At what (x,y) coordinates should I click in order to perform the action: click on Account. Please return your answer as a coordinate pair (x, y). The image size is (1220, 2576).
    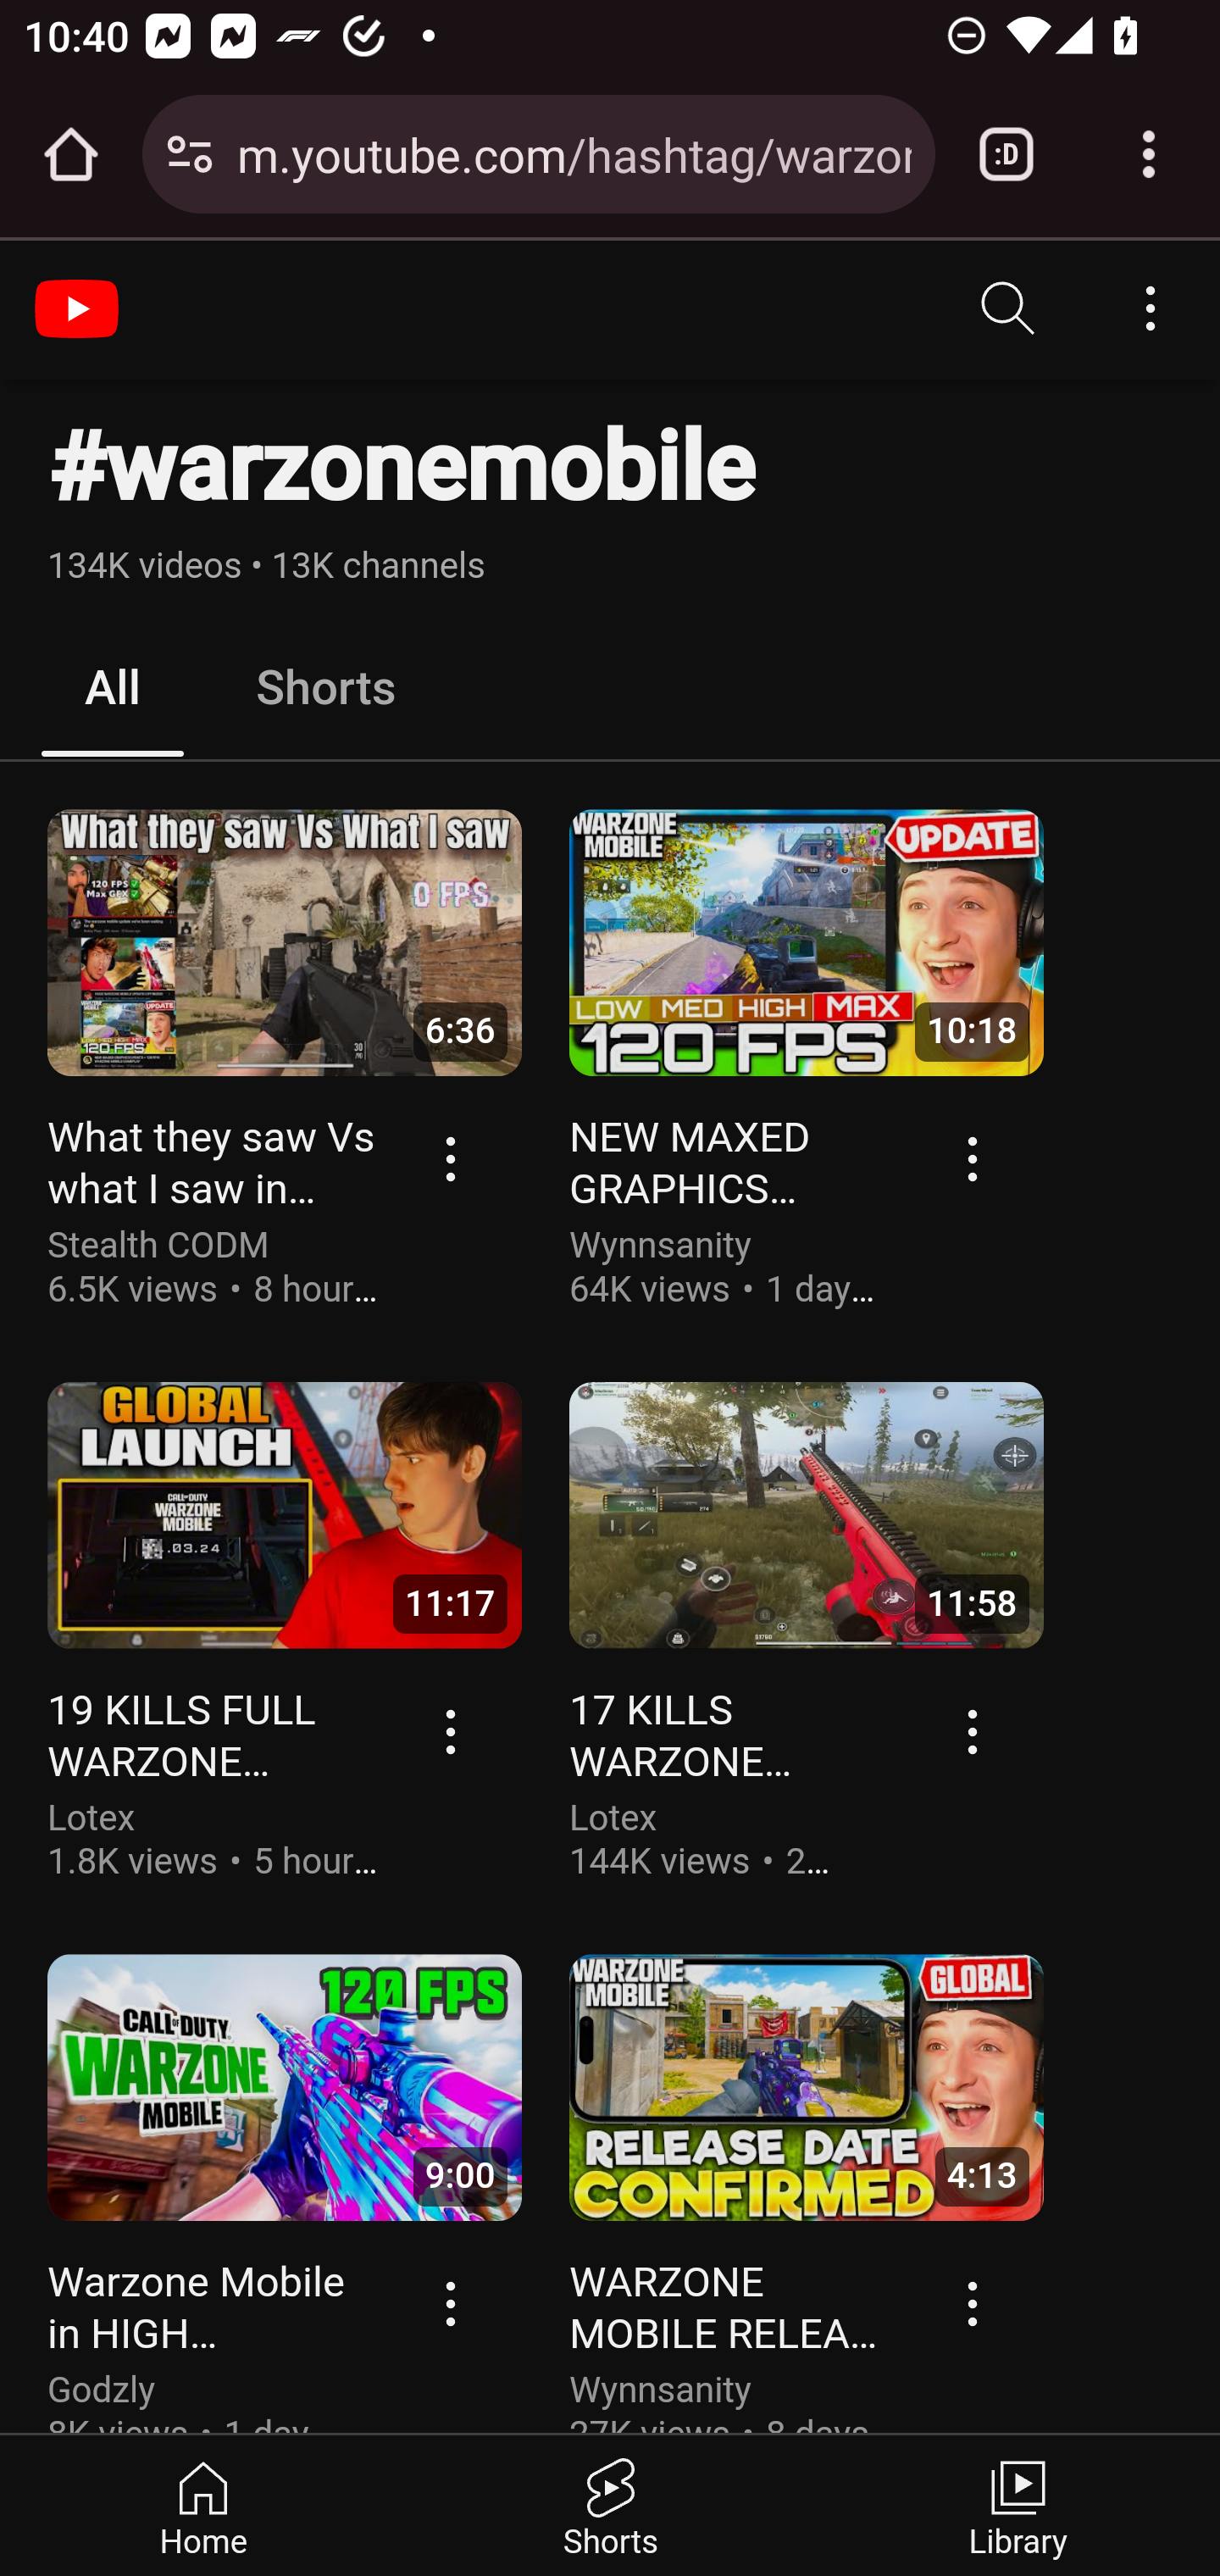
    Looking at the image, I should click on (1150, 308).